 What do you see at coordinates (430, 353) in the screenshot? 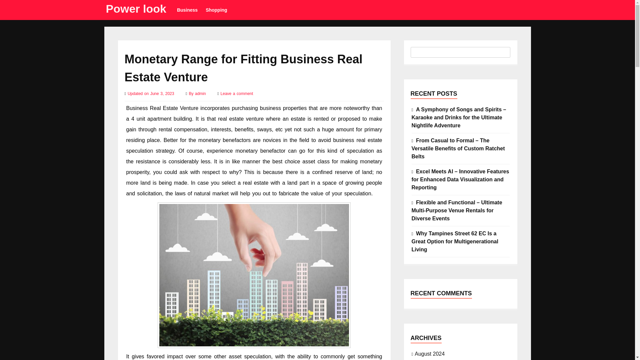
I see `August 2024` at bounding box center [430, 353].